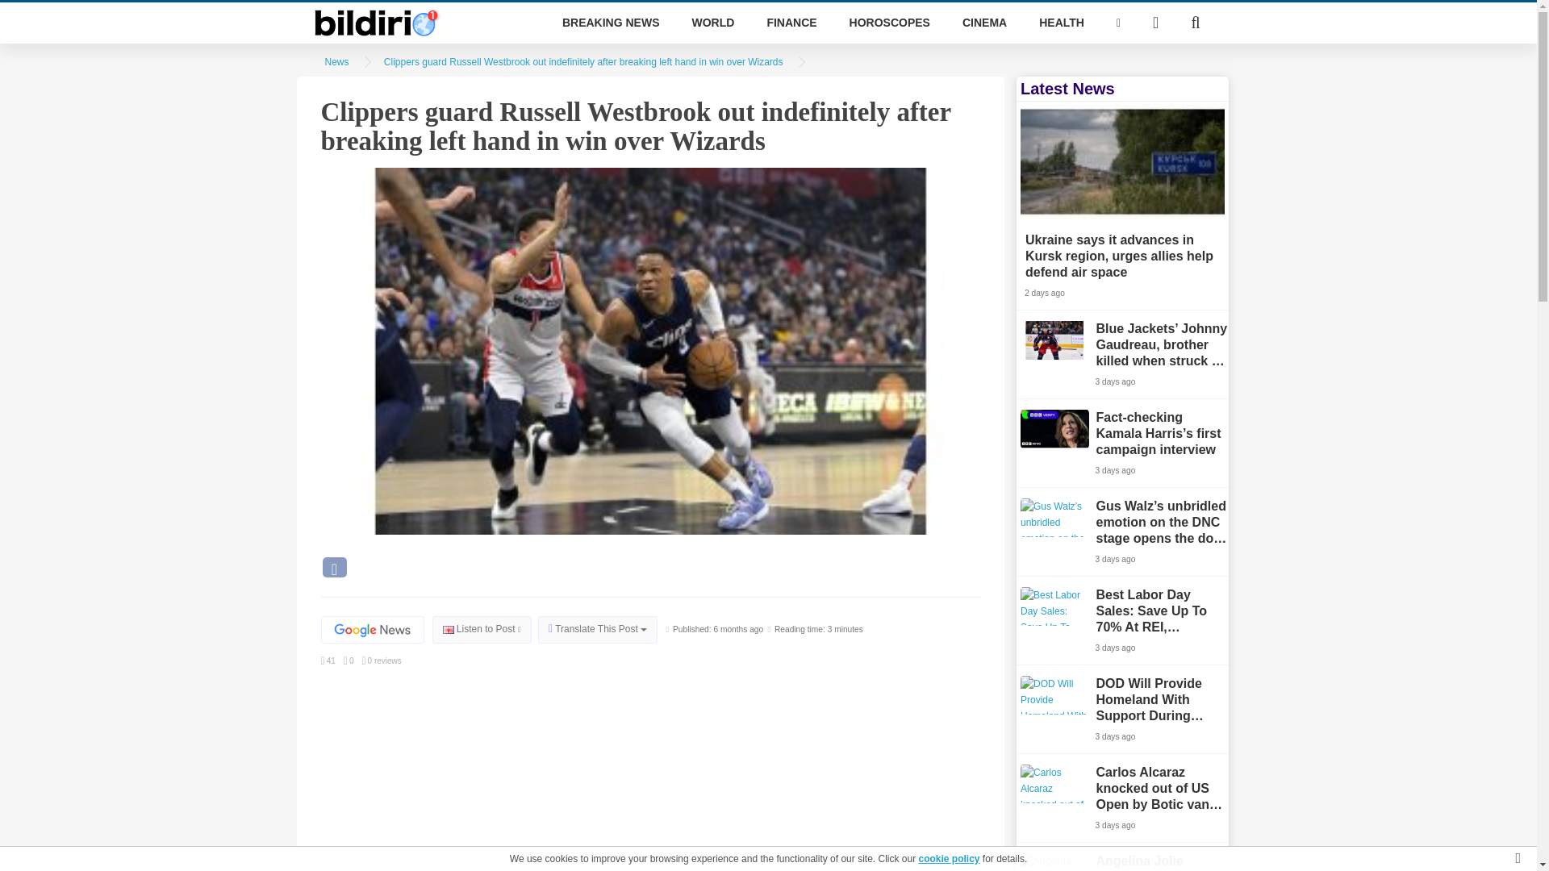 This screenshot has width=1549, height=871. Describe the element at coordinates (481, 629) in the screenshot. I see `Listen to Post` at that location.